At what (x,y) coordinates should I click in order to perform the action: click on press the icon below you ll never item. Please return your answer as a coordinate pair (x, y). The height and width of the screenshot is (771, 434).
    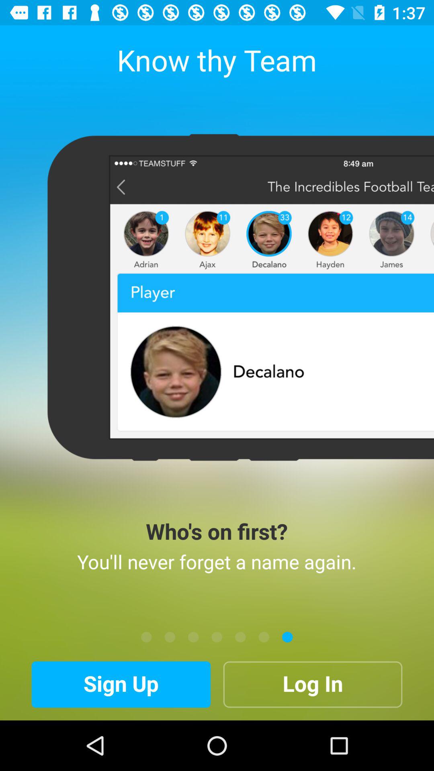
    Looking at the image, I should click on (217, 637).